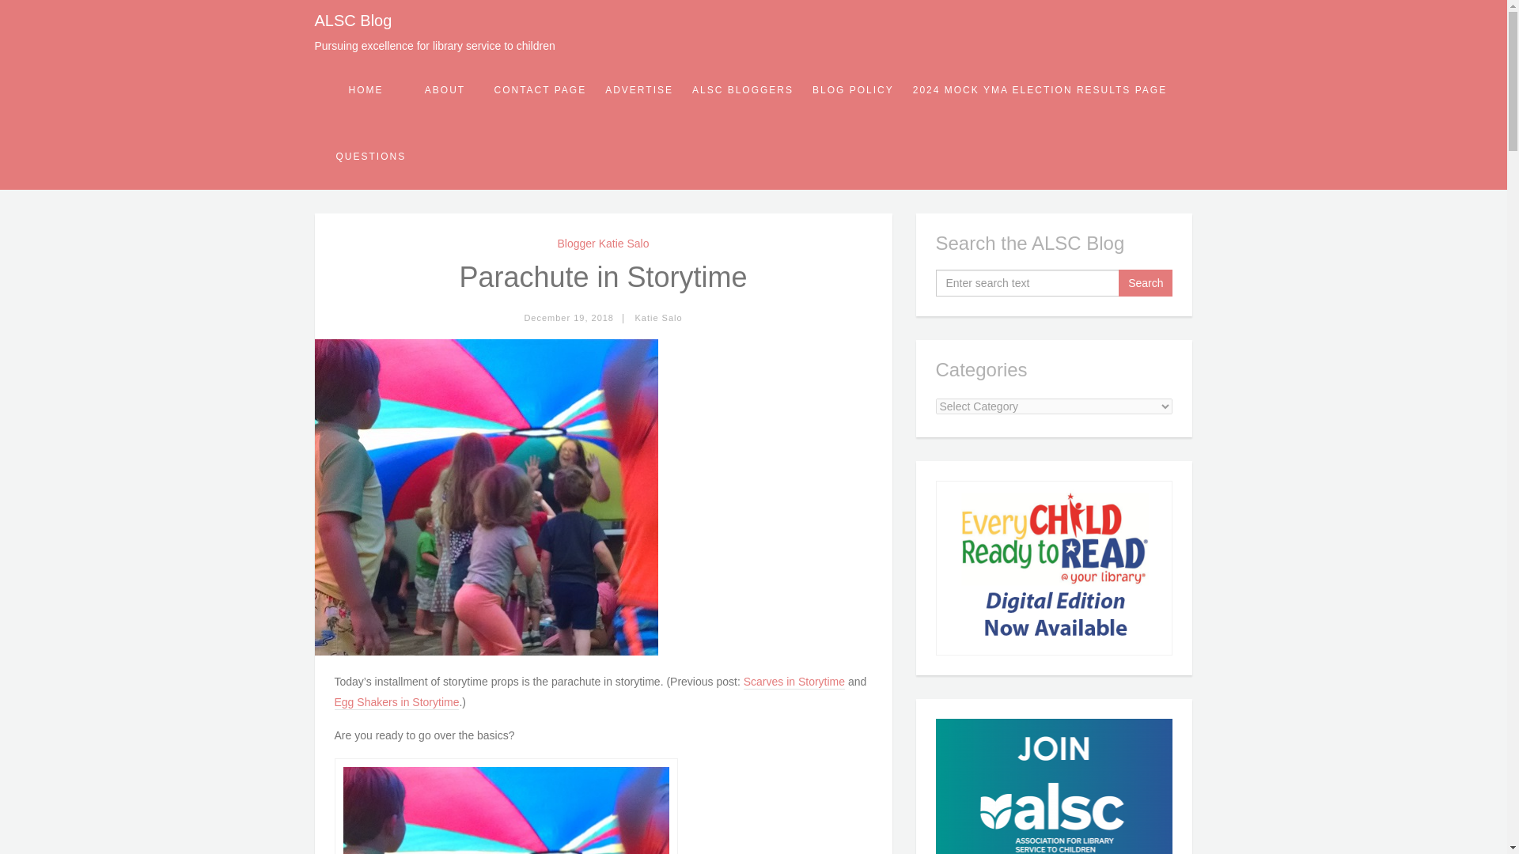 This screenshot has height=854, width=1519. I want to click on ALSC Bloggers, so click(742, 90).